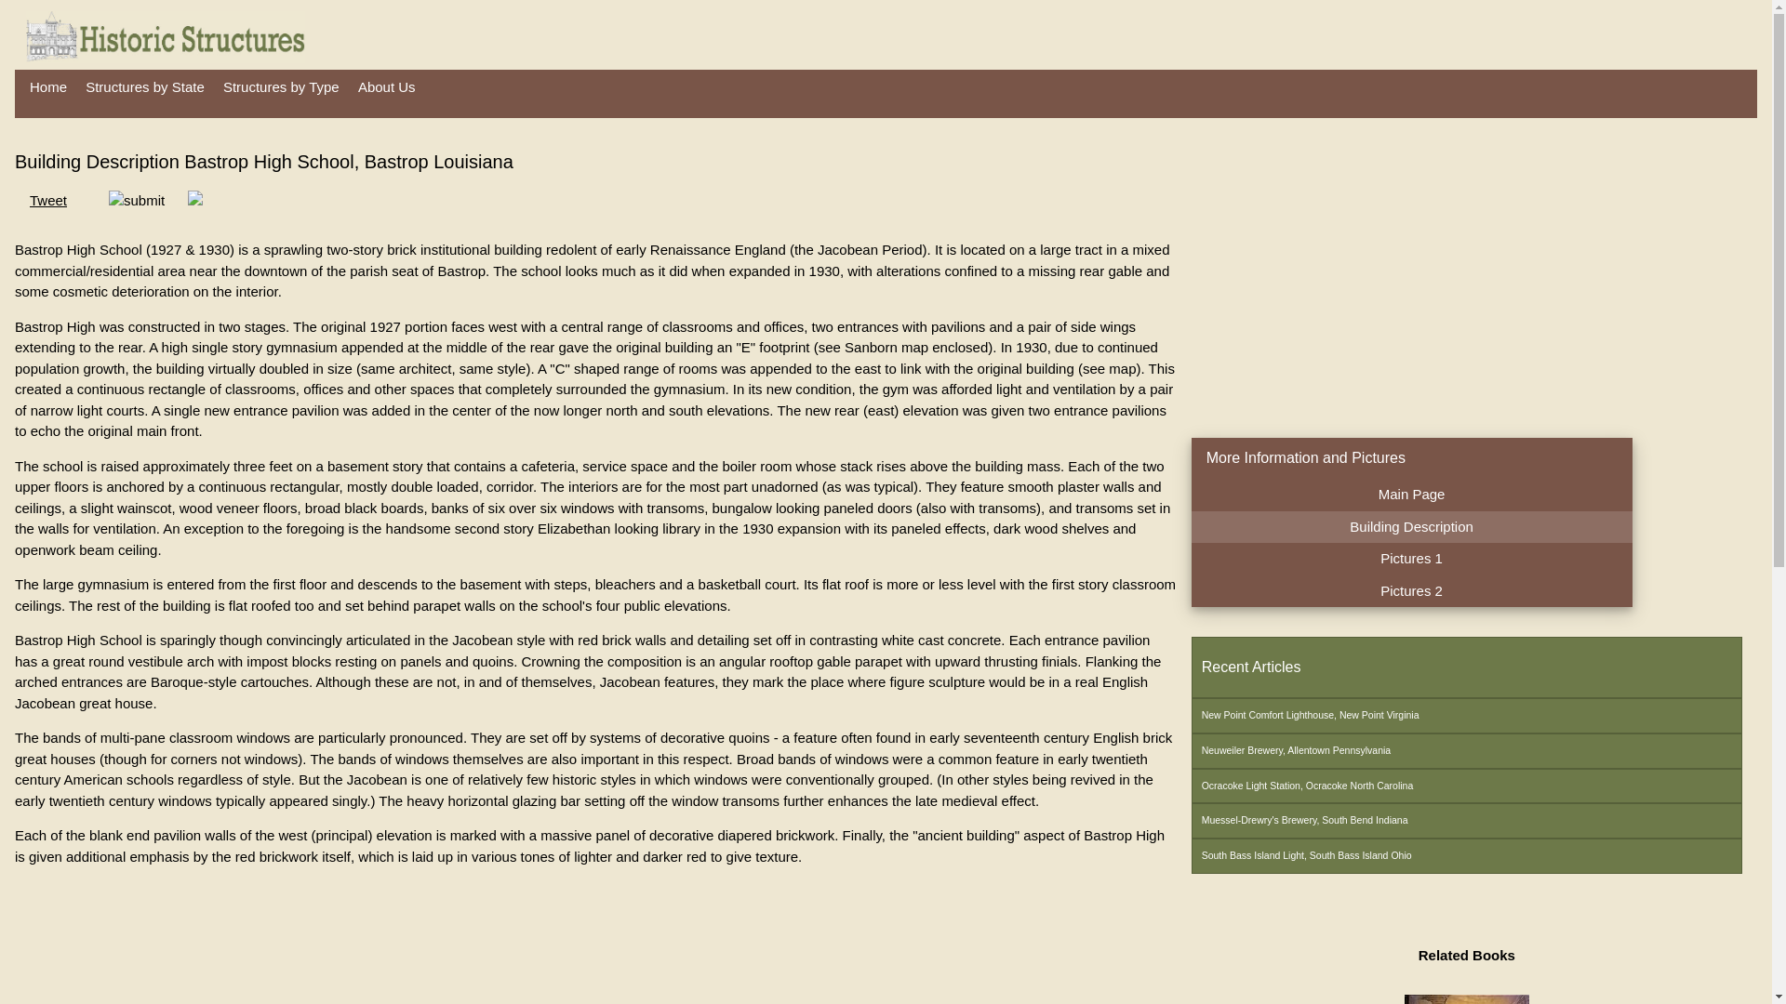  Describe the element at coordinates (1466, 786) in the screenshot. I see `Ocracoke Light Station, Ocracoke North Carolina` at that location.